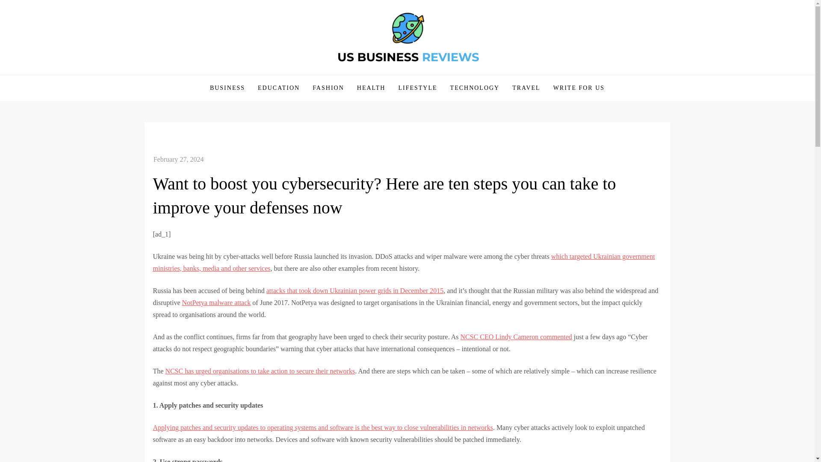 The image size is (821, 462). What do you see at coordinates (579, 88) in the screenshot?
I see `WRITE FOR US` at bounding box center [579, 88].